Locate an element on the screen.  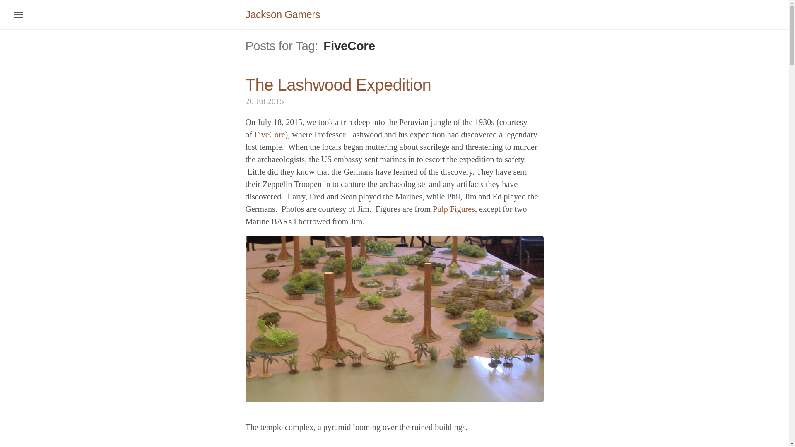
The Lashwood Expedition is located at coordinates (338, 84).